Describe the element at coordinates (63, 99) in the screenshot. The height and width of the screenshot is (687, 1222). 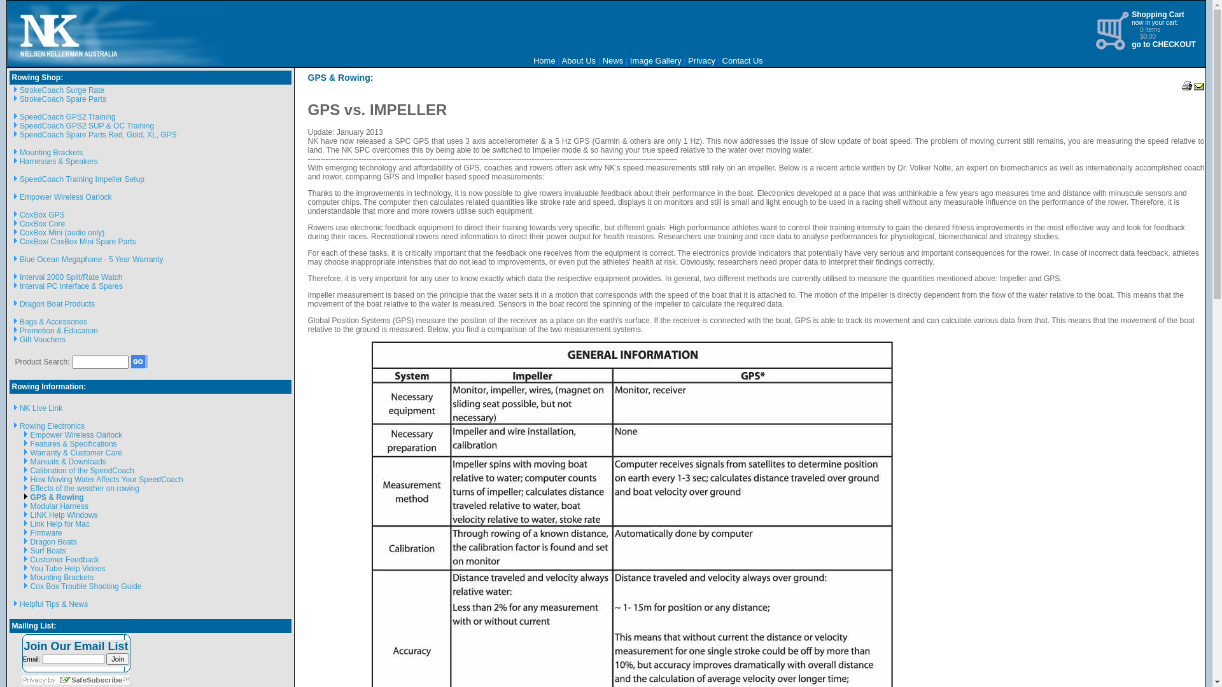
I see `StrokeCoach Spare Parts` at that location.